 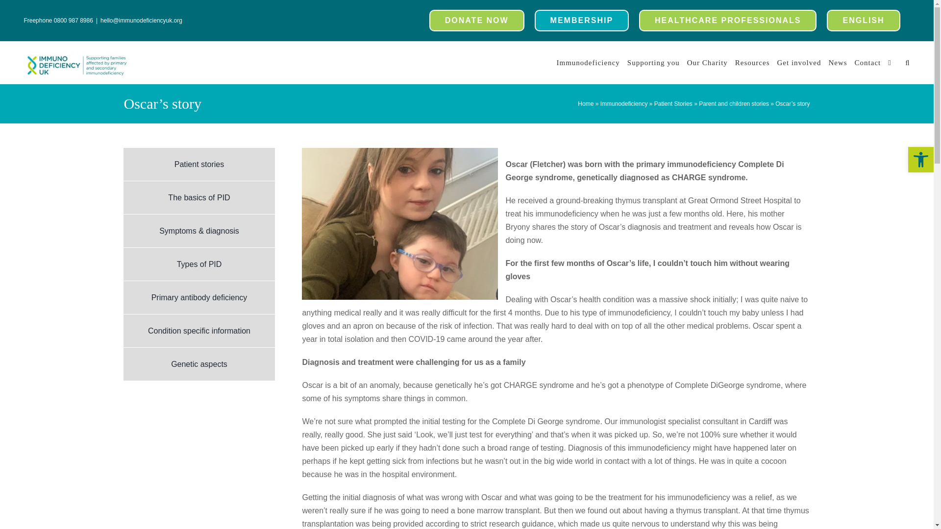 I want to click on Supporting you, so click(x=653, y=62).